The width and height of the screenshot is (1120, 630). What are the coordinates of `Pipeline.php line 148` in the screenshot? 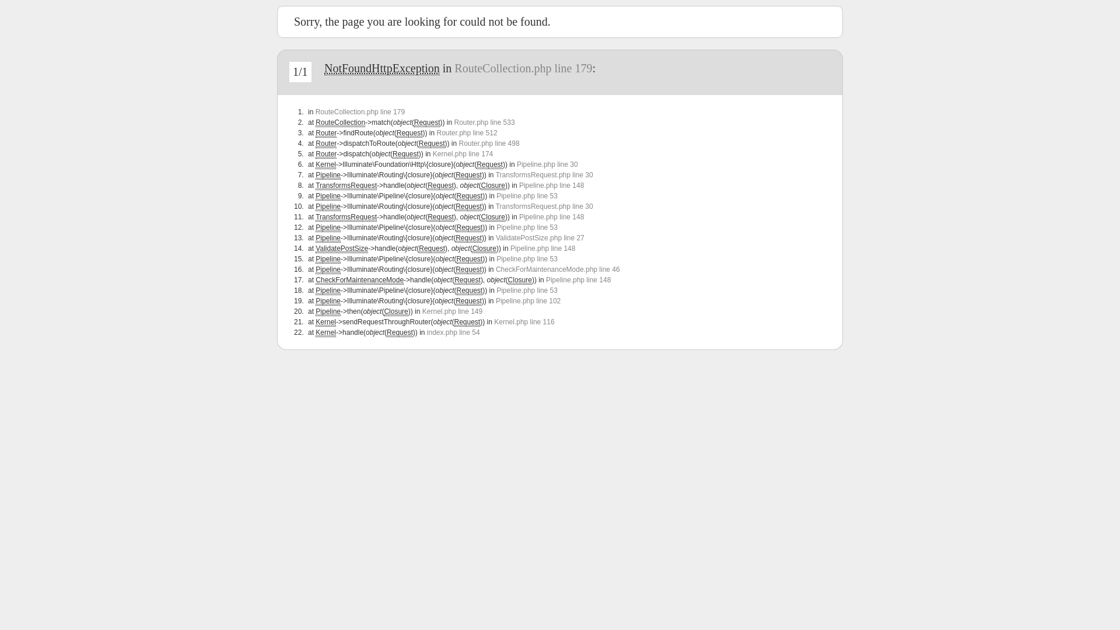 It's located at (552, 217).